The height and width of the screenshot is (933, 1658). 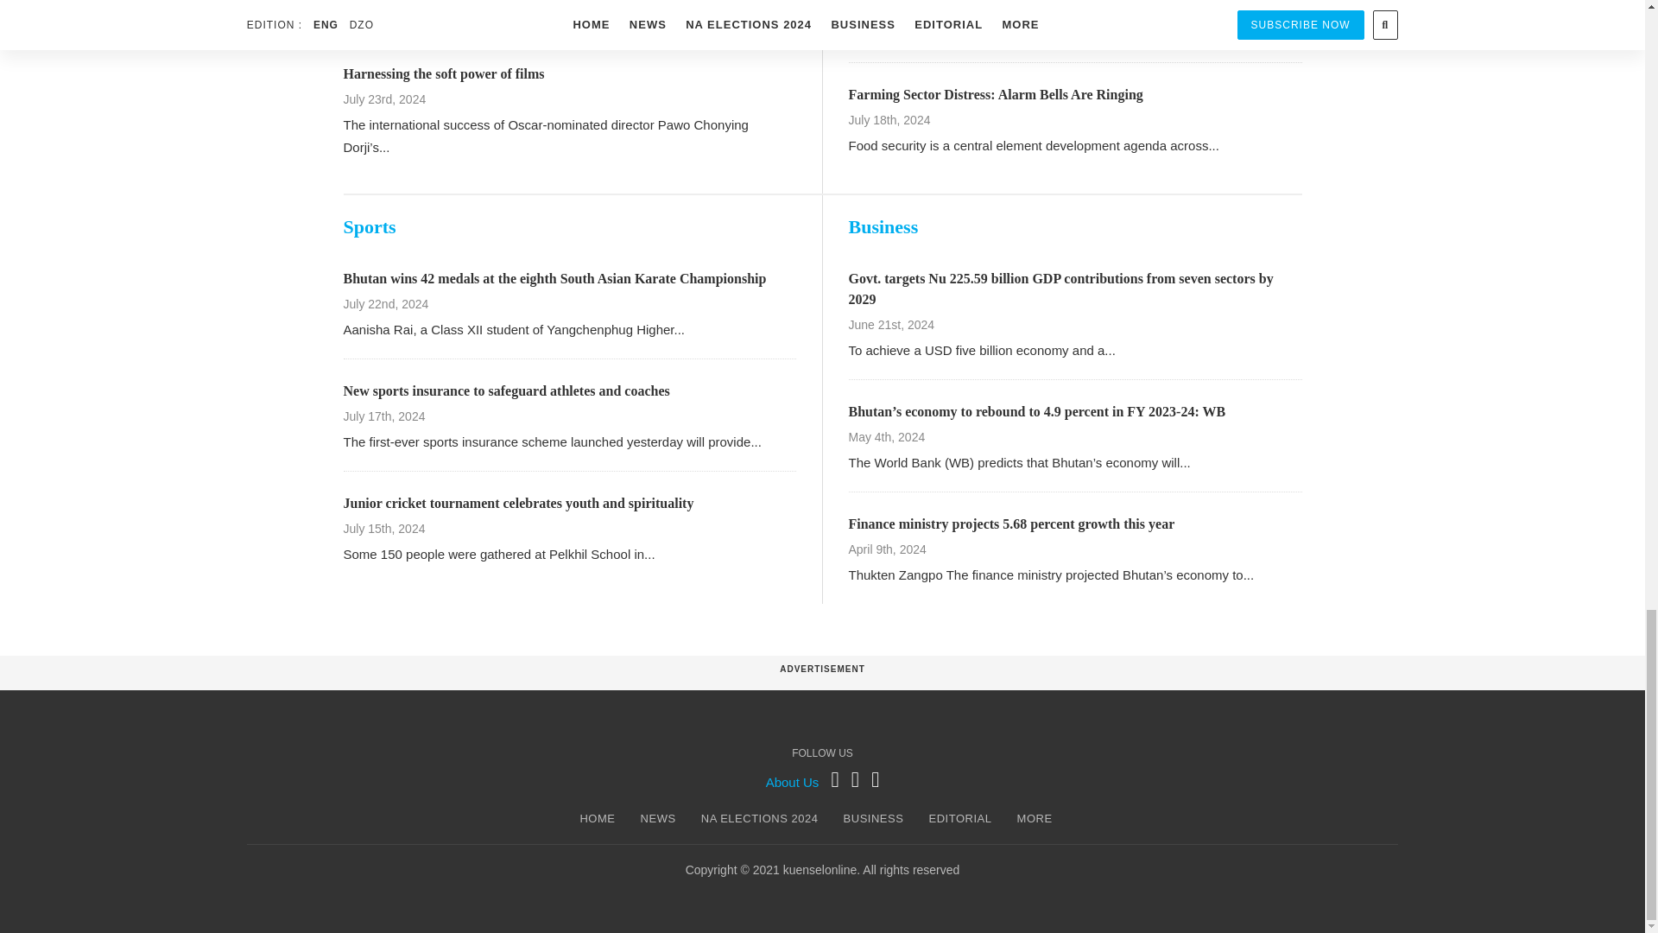 What do you see at coordinates (960, 819) in the screenshot?
I see `EDITORIAL` at bounding box center [960, 819].